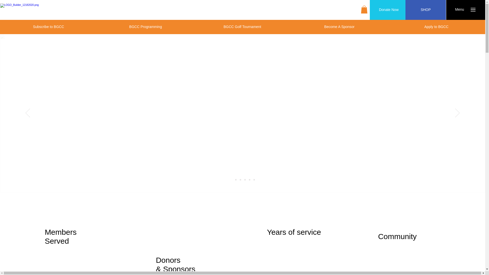 This screenshot has width=489, height=275. I want to click on Donate Now, so click(389, 10).